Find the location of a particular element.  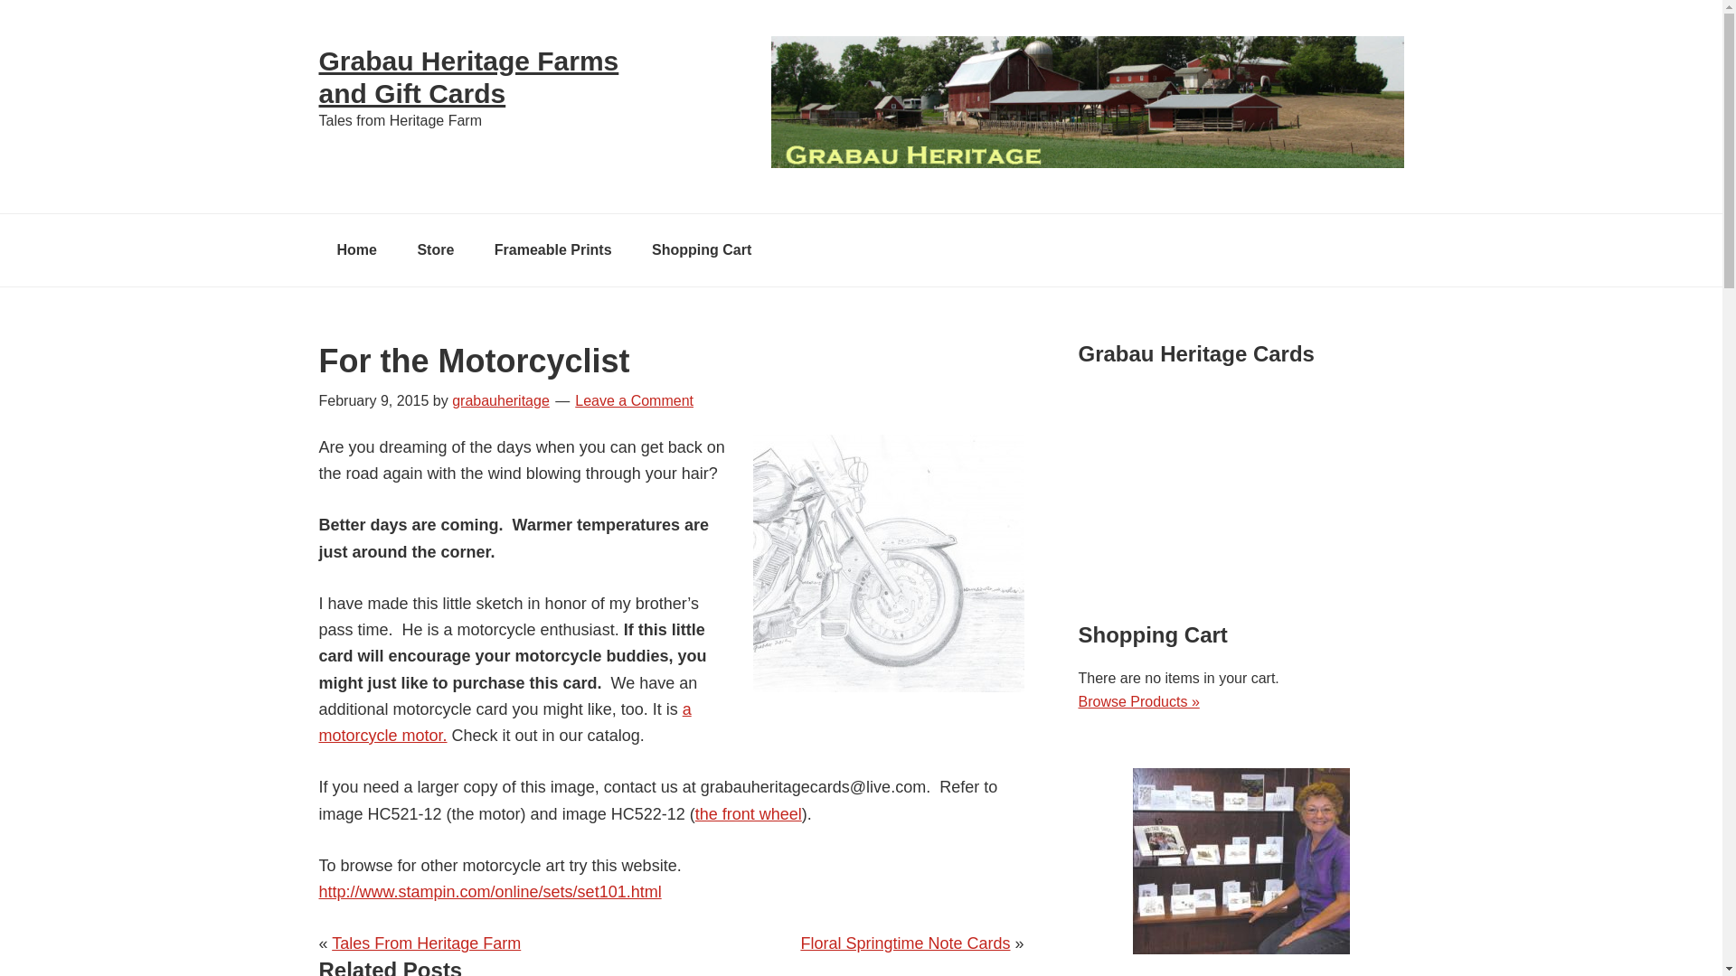

Floral Springtime Note Cards is located at coordinates (905, 943).